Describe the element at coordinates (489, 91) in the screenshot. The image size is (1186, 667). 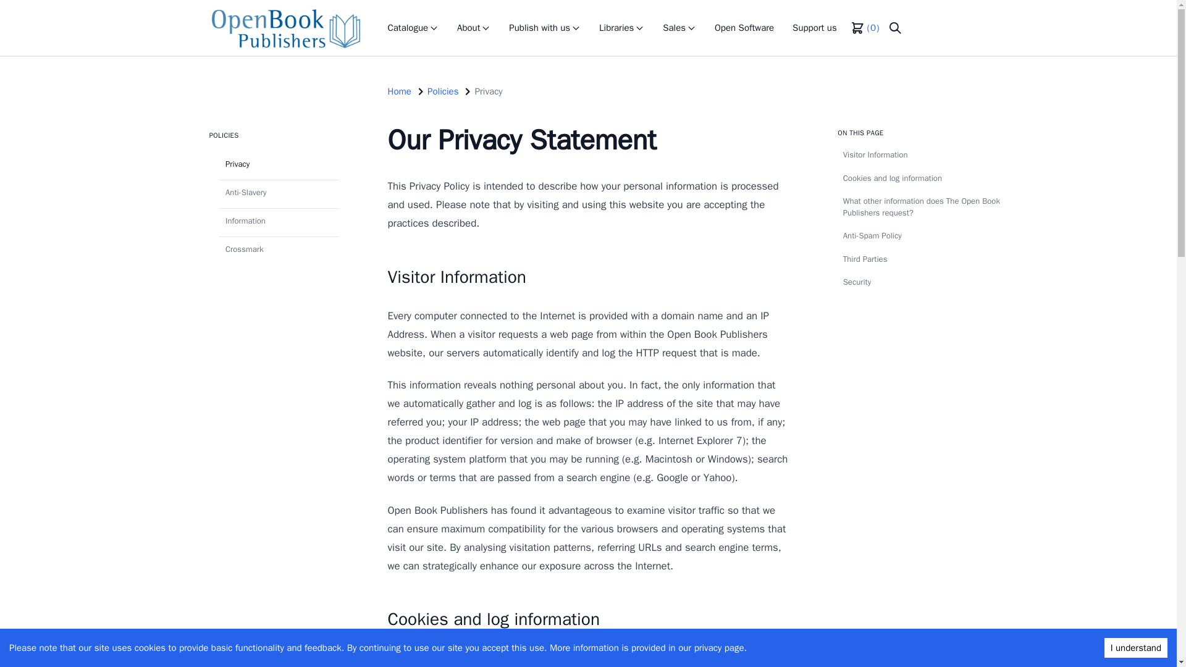
I see `Privacy` at that location.